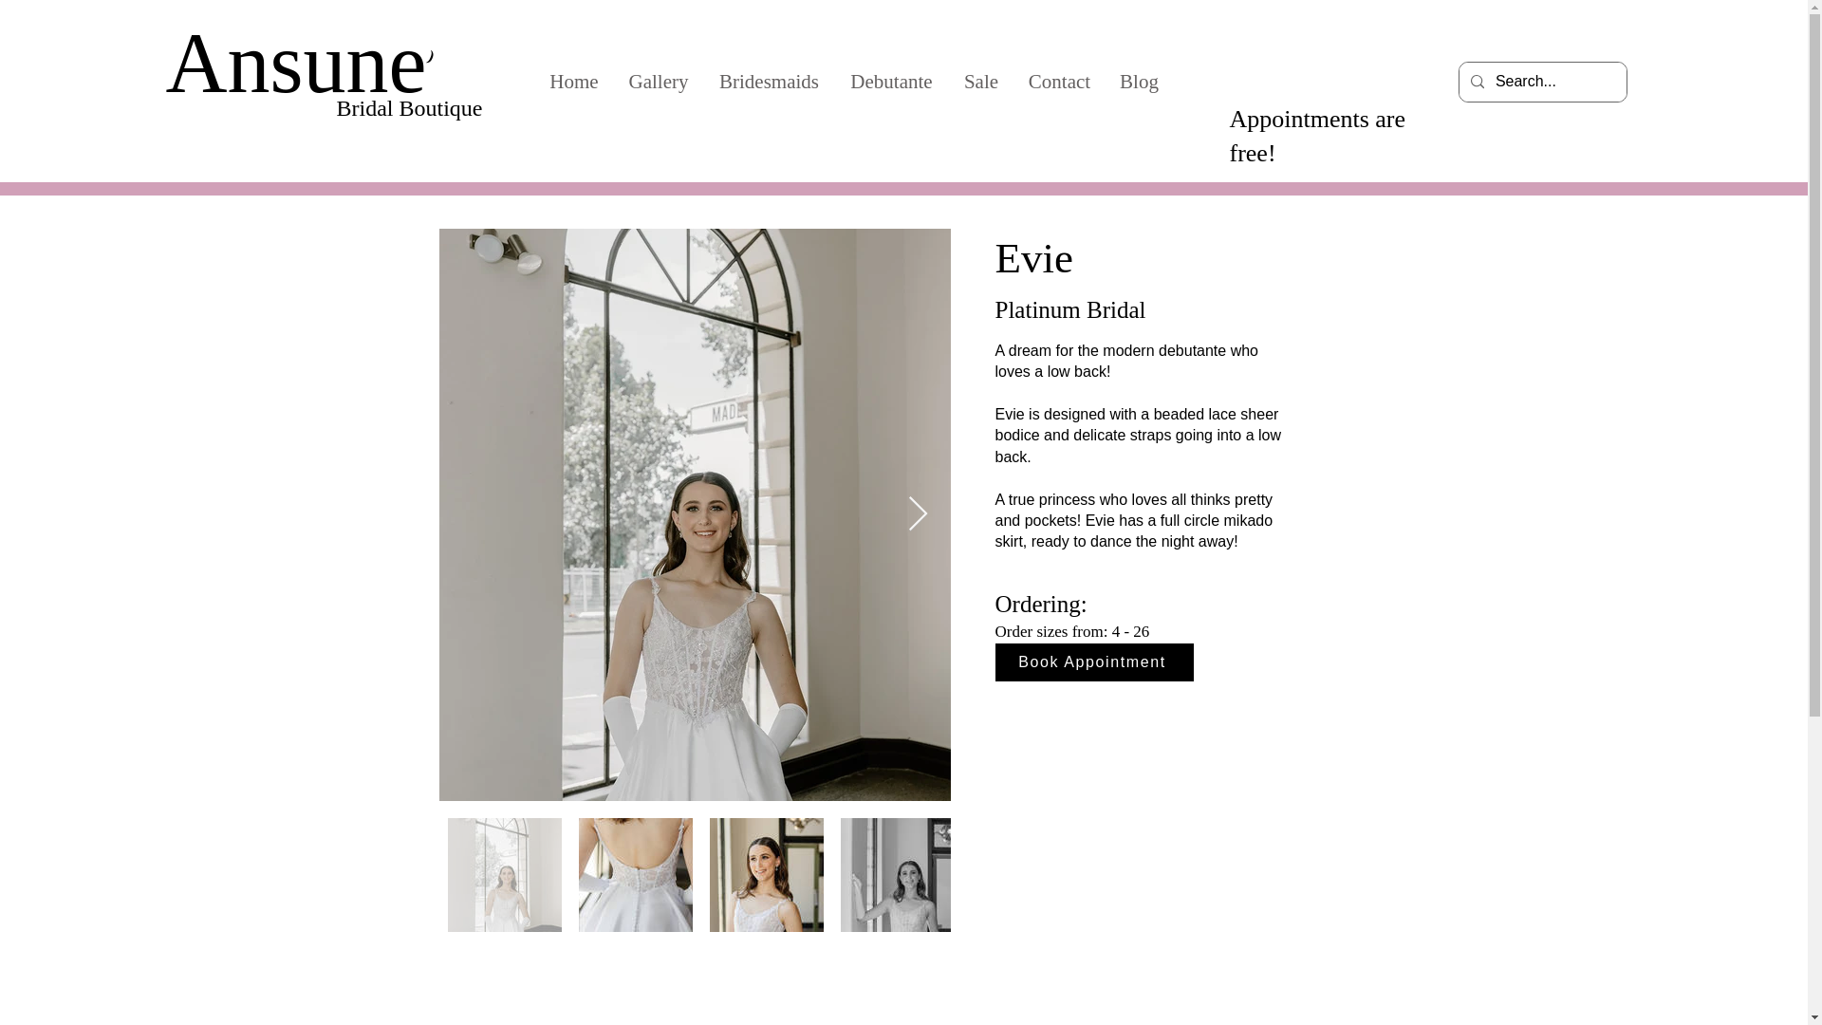 The height and width of the screenshot is (1025, 1822). What do you see at coordinates (1139, 81) in the screenshot?
I see `Blog` at bounding box center [1139, 81].